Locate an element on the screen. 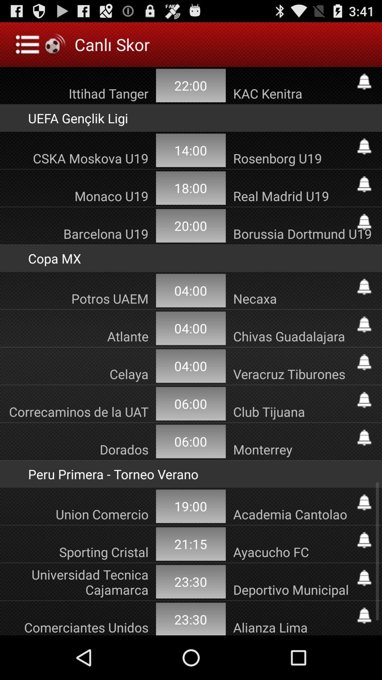  set alarm is located at coordinates (364, 287).